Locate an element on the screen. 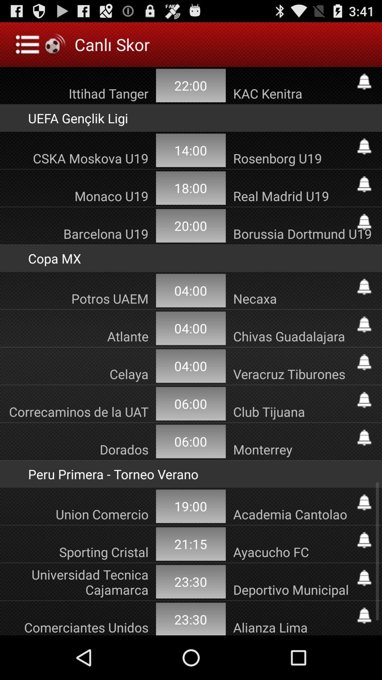  set alarm is located at coordinates (364, 287).